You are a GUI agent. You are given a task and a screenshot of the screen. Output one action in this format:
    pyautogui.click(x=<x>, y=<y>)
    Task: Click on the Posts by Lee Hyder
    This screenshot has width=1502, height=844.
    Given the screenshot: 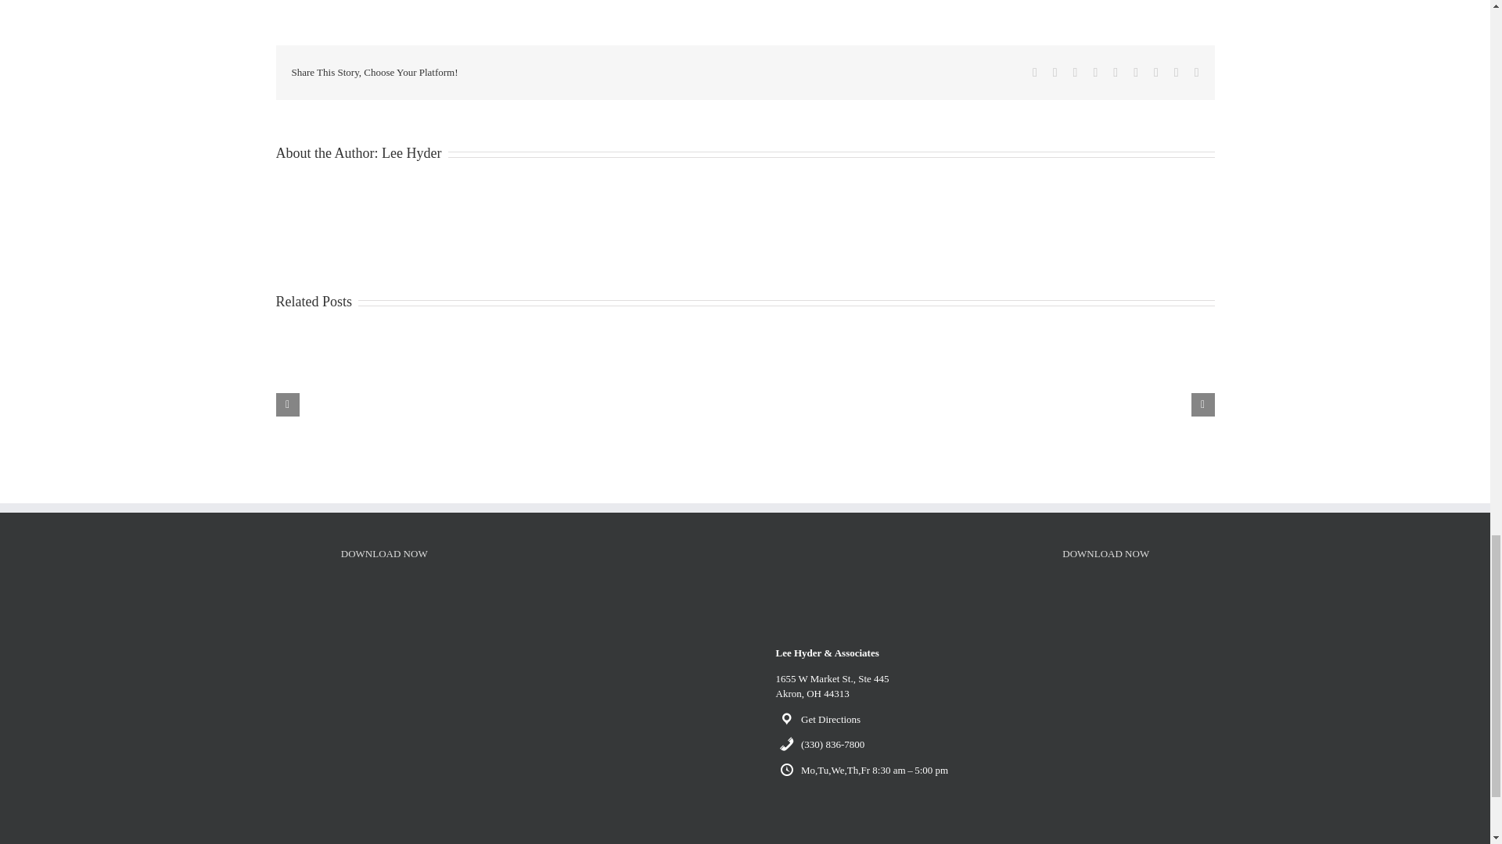 What is the action you would take?
    pyautogui.click(x=411, y=153)
    